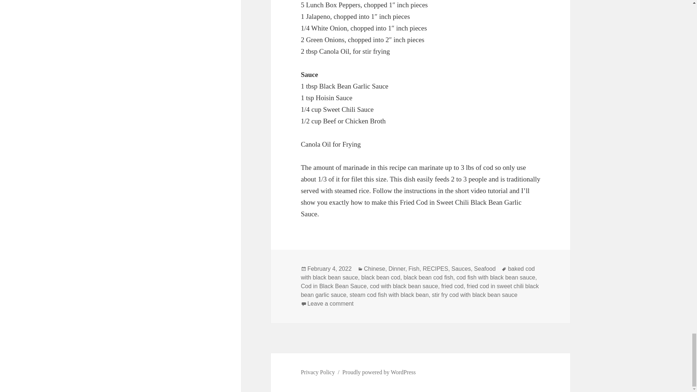  What do you see at coordinates (380, 278) in the screenshot?
I see `black bean cod` at bounding box center [380, 278].